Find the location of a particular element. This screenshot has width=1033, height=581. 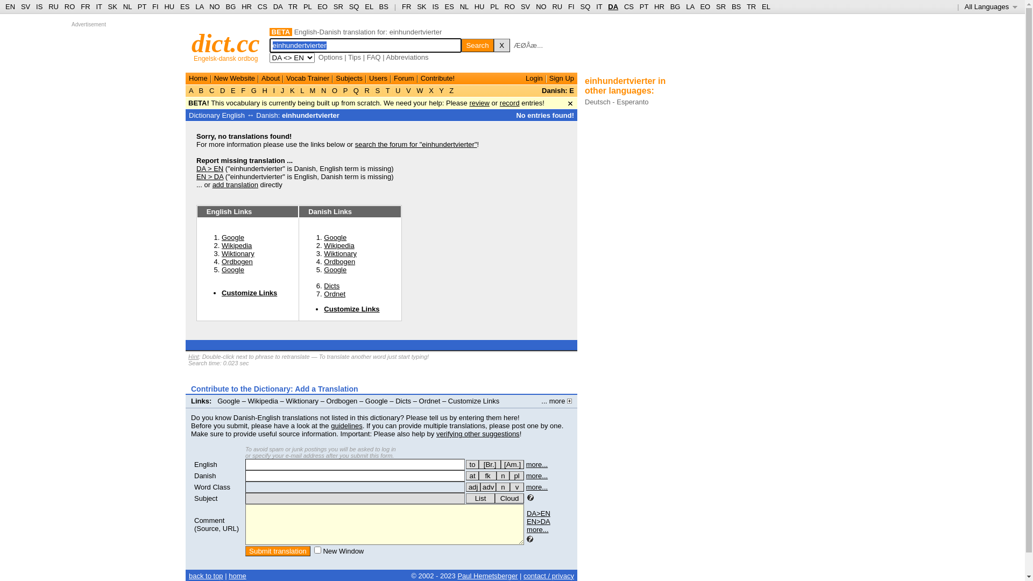

Google is located at coordinates (335, 270).